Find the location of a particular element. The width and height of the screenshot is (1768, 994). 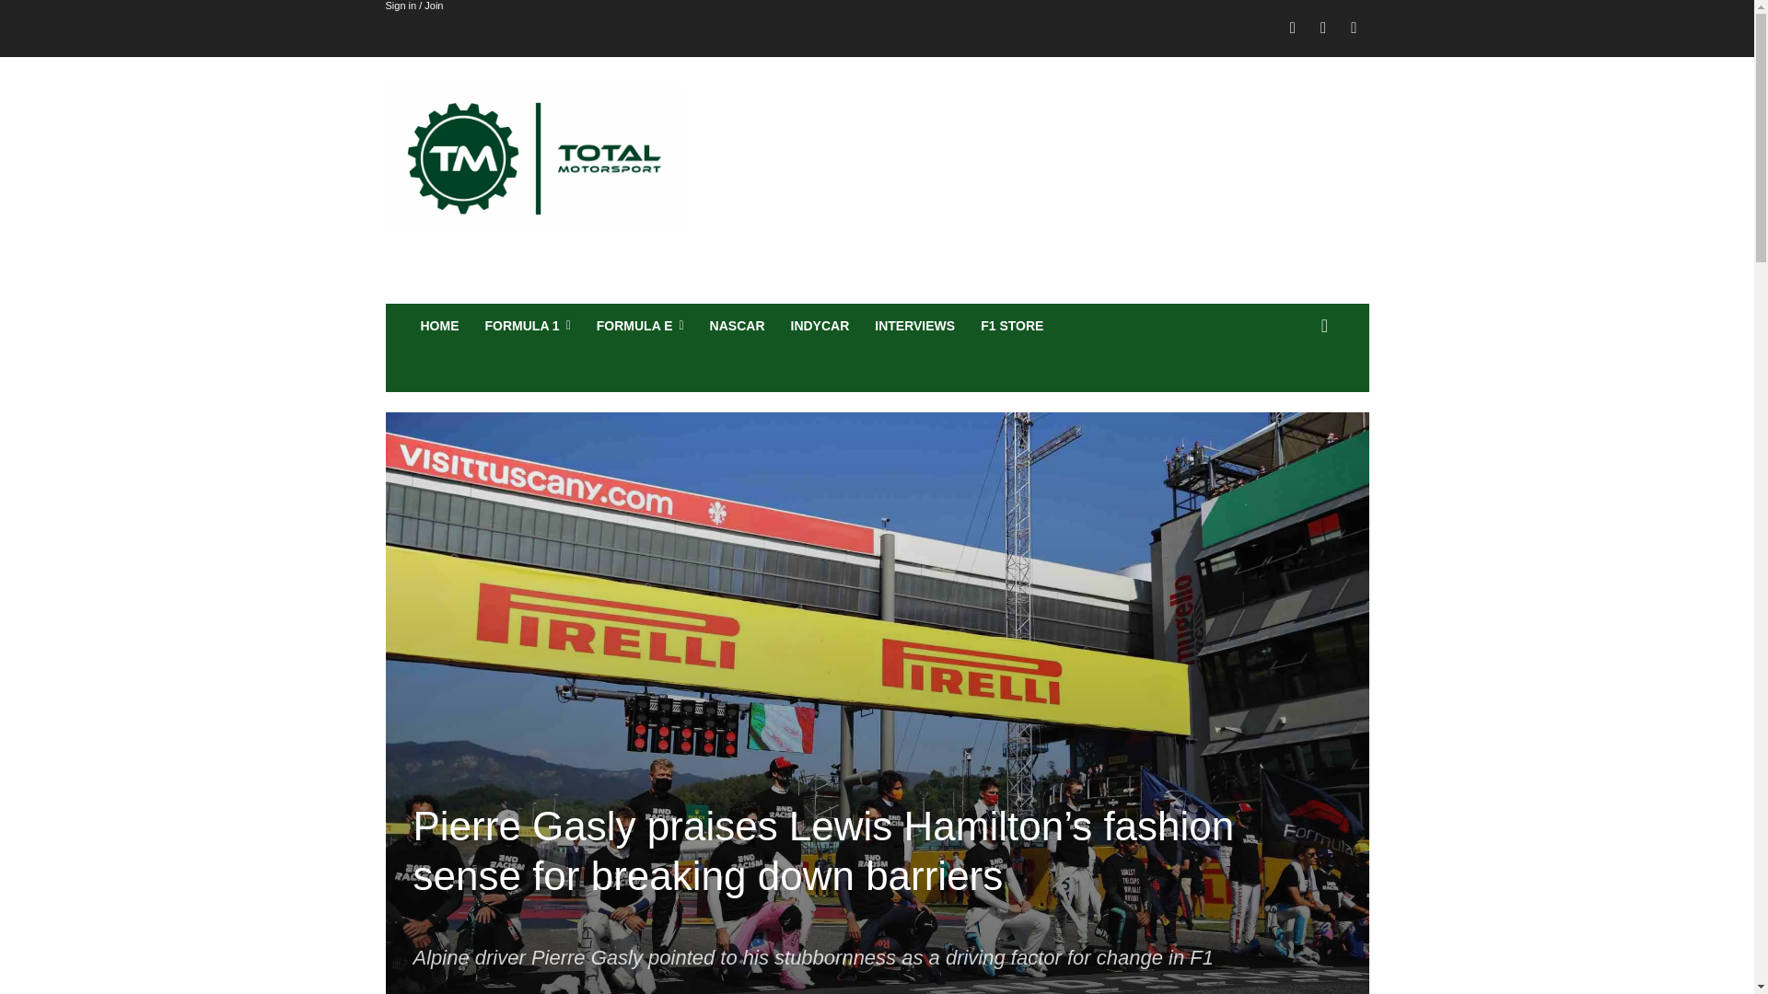

INTERVIEWS is located at coordinates (914, 326).